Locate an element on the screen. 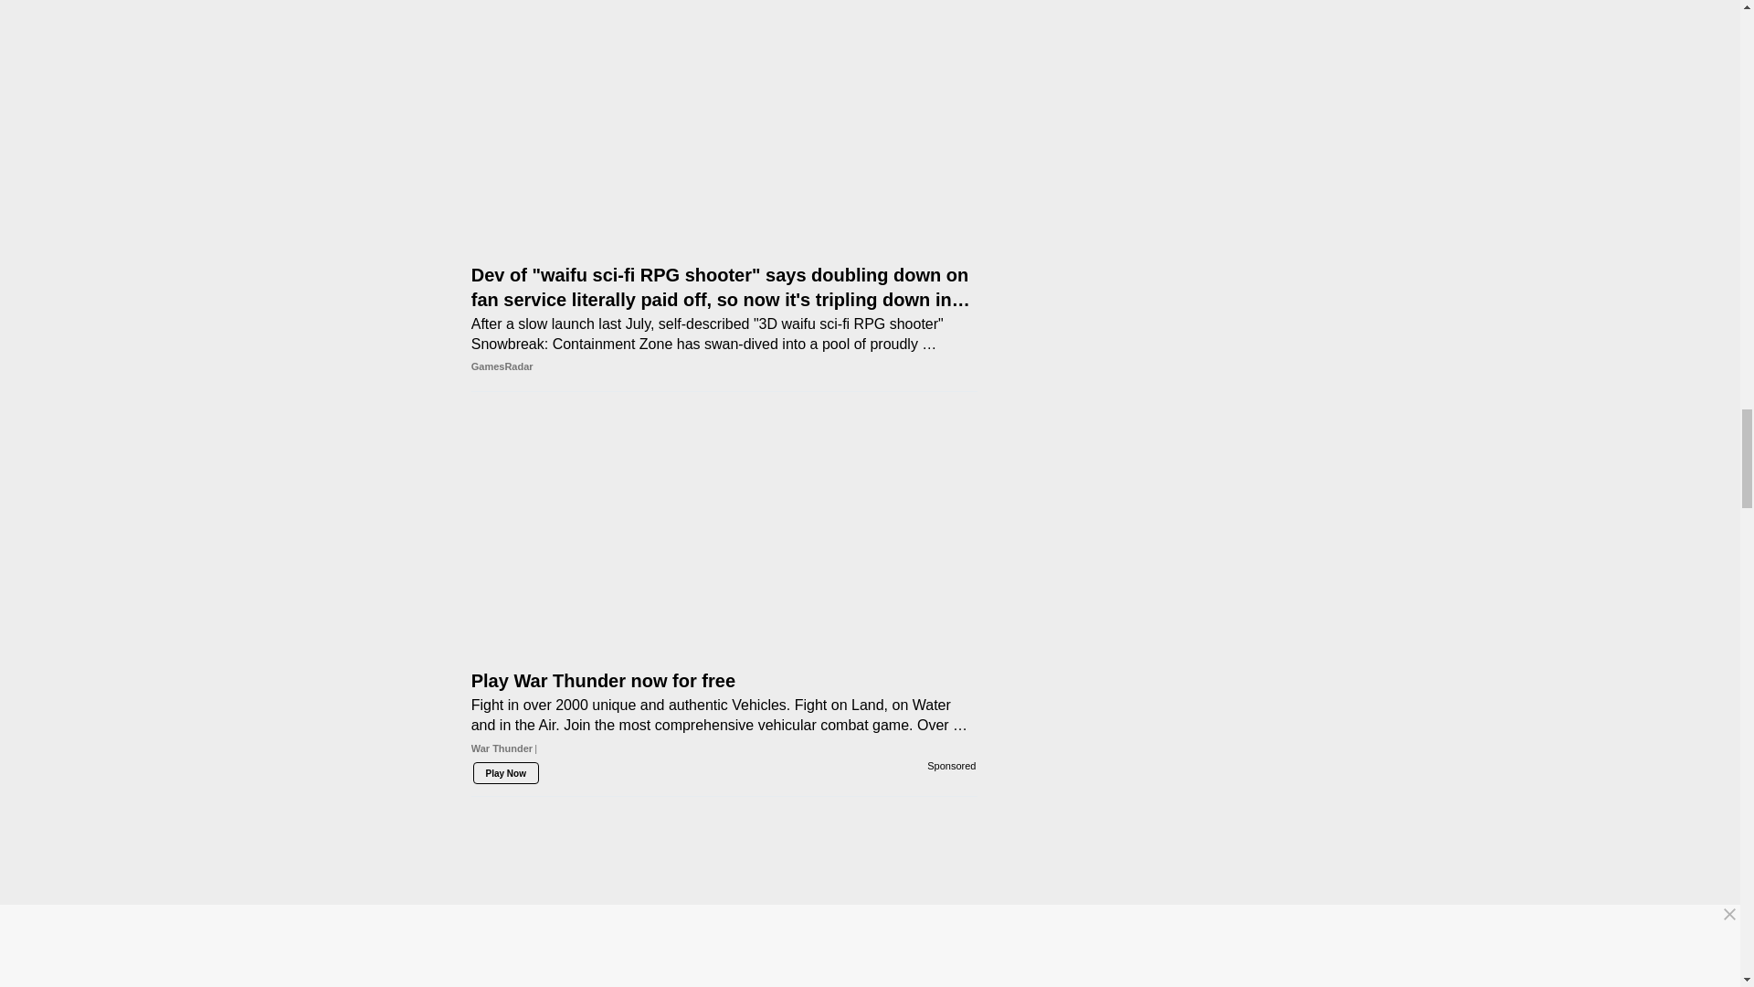  Play War Thunder now for free is located at coordinates (724, 685).